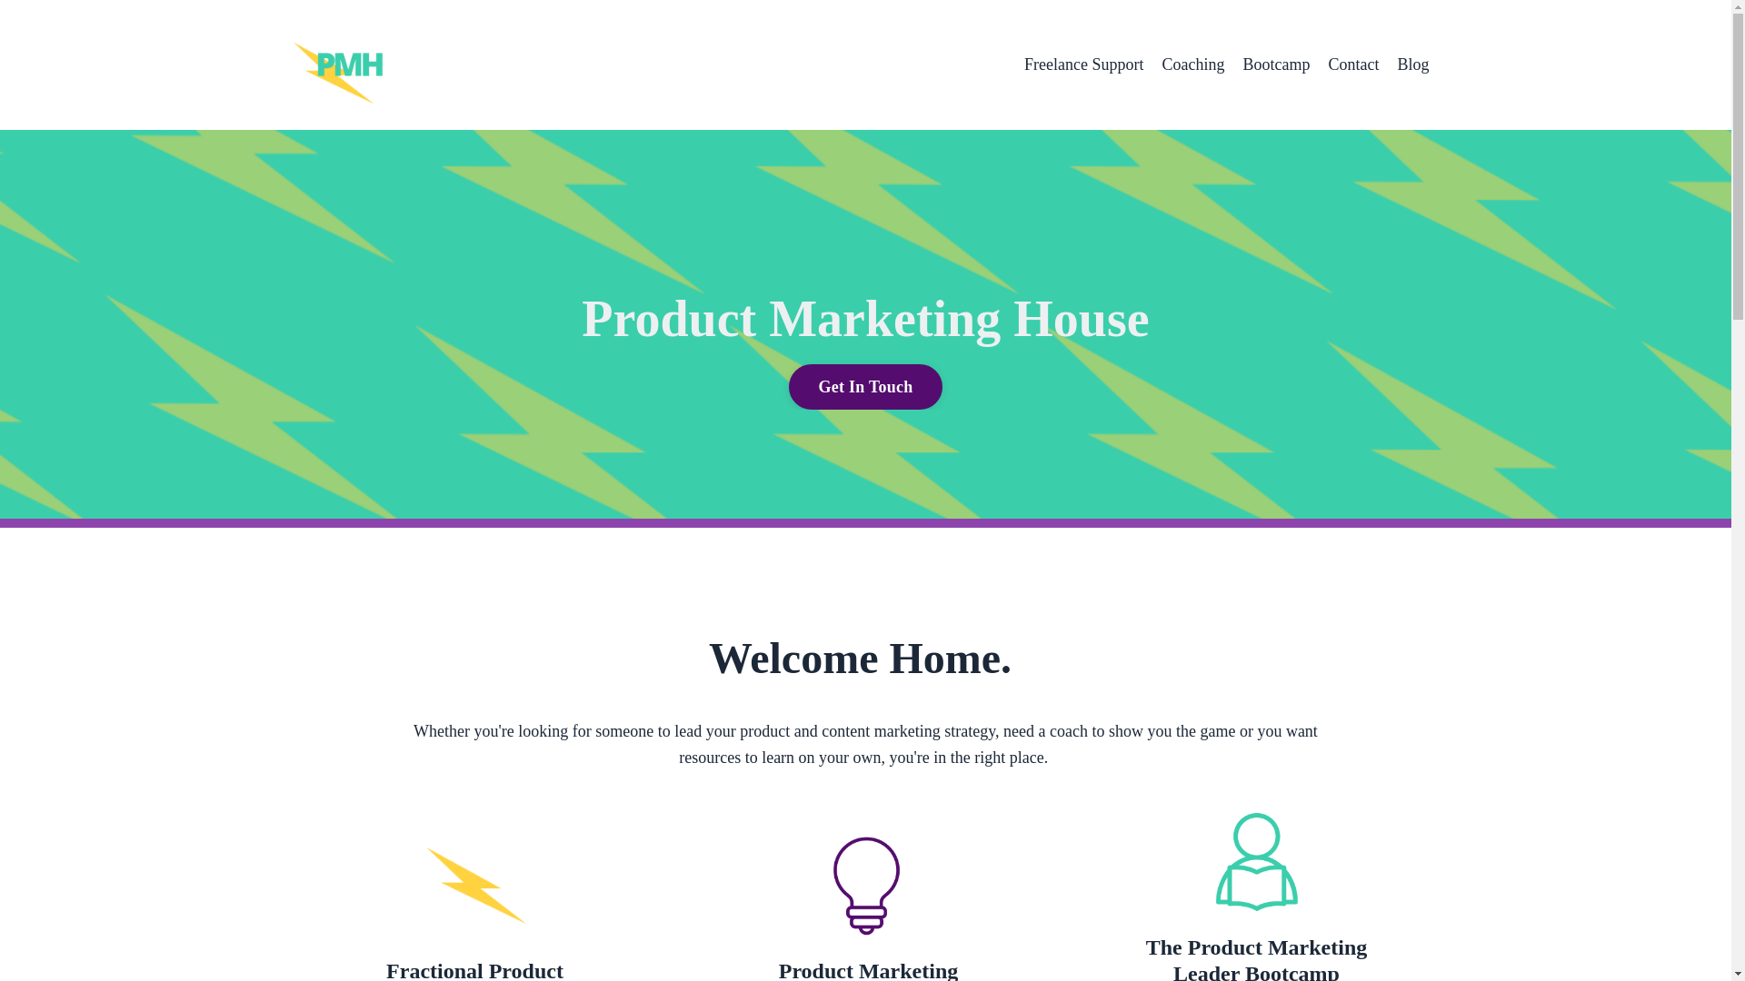 This screenshot has width=1745, height=981. I want to click on Coaching, so click(1192, 65).